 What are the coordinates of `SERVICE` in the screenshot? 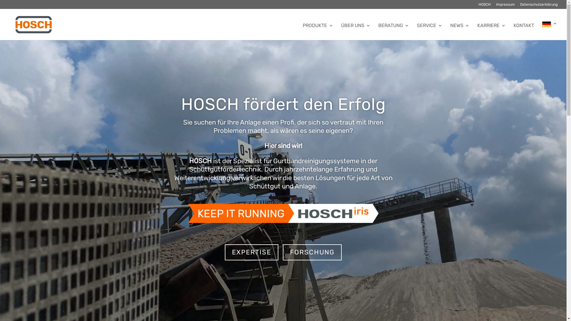 It's located at (429, 32).